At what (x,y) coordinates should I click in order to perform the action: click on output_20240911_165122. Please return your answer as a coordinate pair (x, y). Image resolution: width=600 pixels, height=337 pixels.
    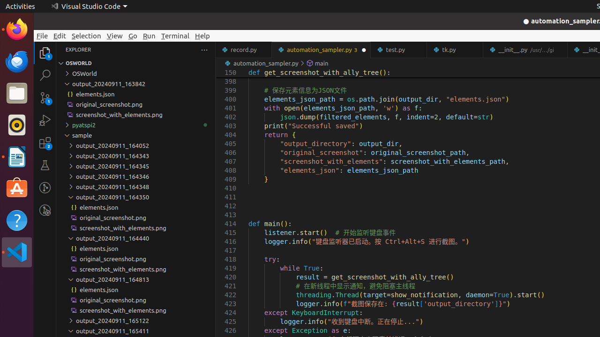
    Looking at the image, I should click on (136, 321).